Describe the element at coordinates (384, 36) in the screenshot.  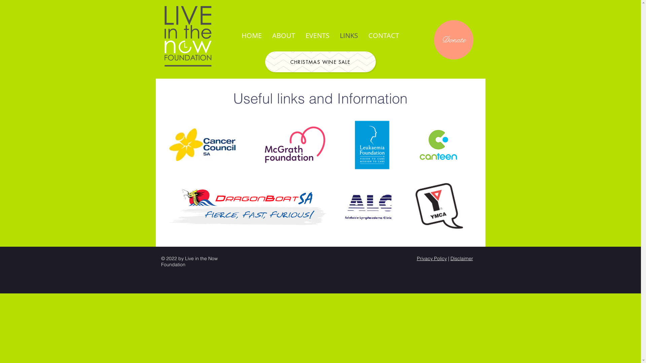
I see `CONTACT` at that location.